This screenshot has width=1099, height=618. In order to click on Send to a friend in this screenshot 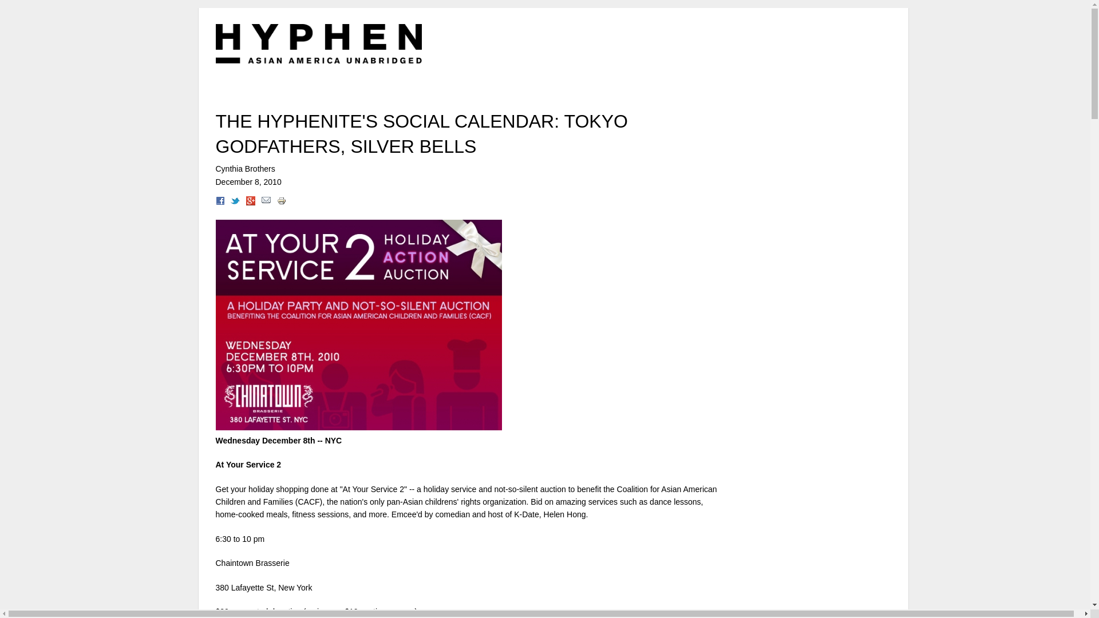, I will do `click(266, 202)`.